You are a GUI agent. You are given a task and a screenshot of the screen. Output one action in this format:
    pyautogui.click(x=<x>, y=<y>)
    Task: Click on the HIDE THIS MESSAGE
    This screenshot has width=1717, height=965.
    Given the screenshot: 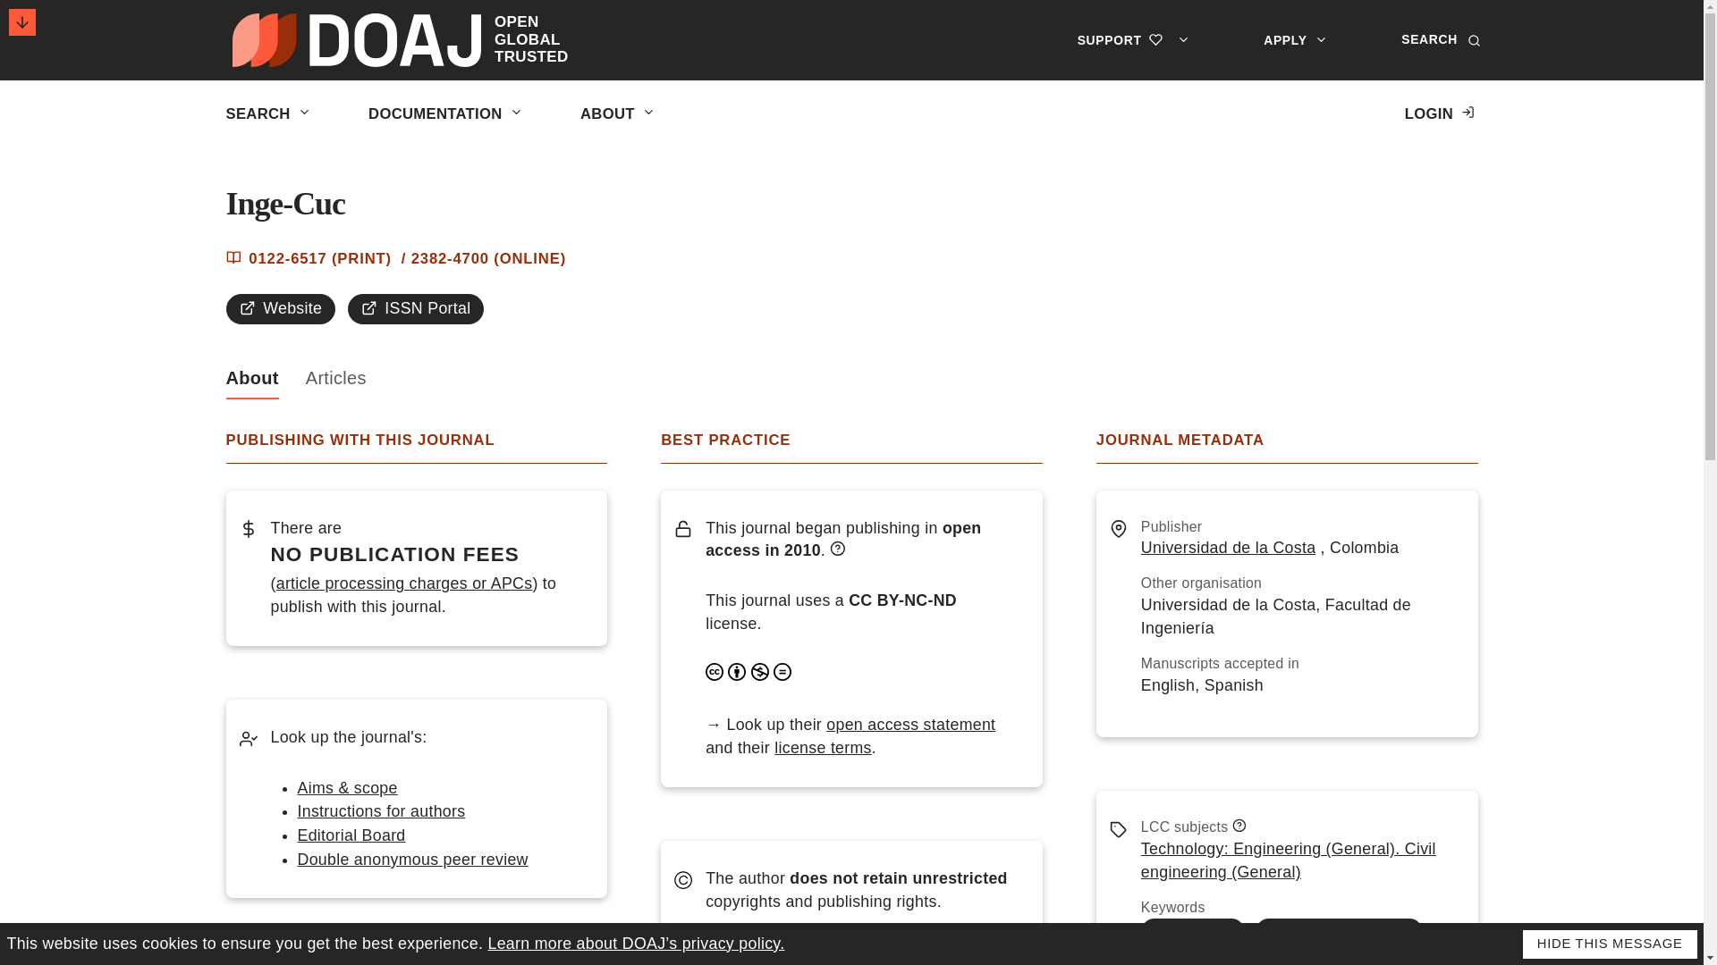 What is the action you would take?
    pyautogui.click(x=1610, y=944)
    